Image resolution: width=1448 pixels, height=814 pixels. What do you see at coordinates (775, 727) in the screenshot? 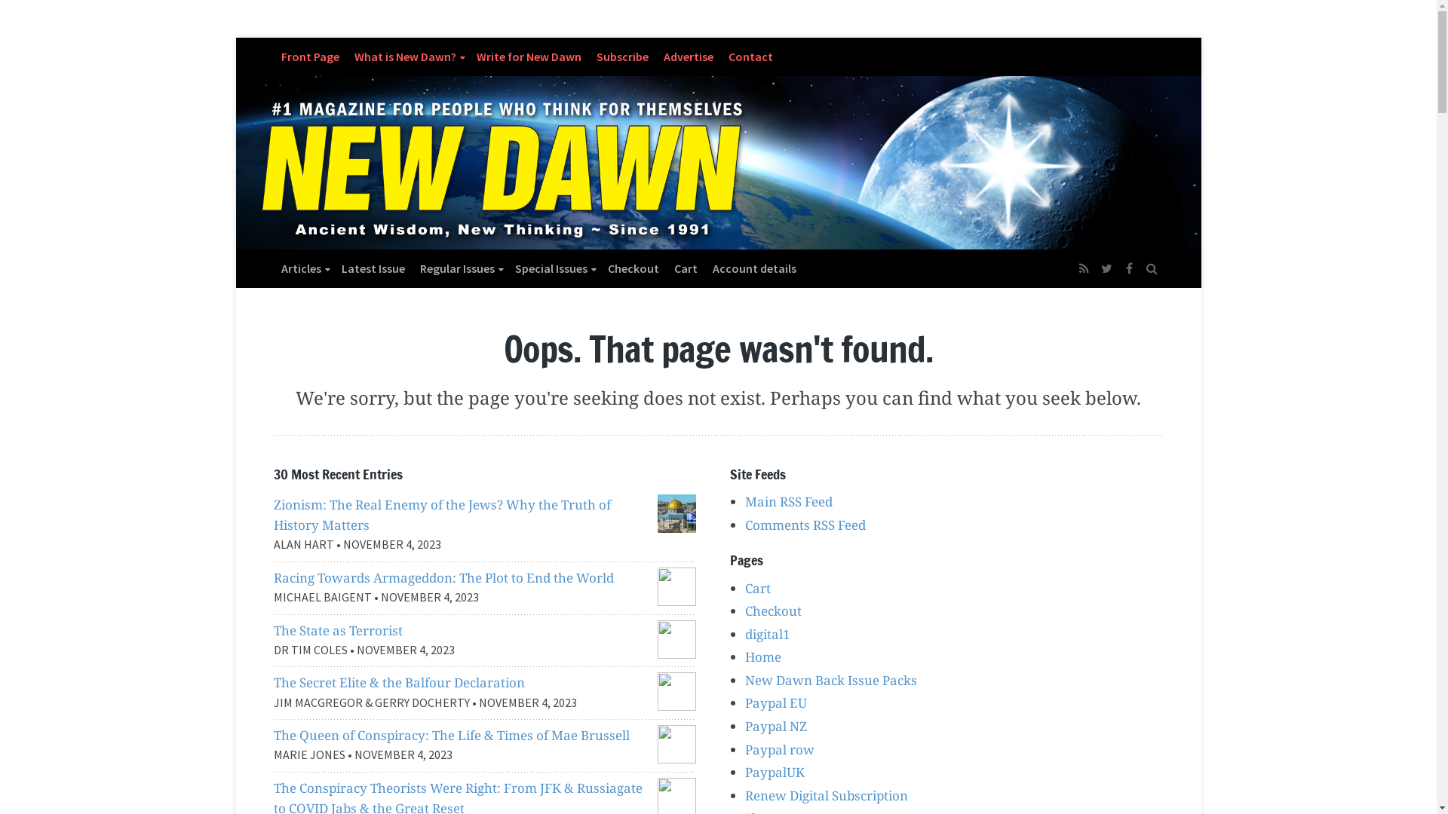
I see `Paypal NZ` at bounding box center [775, 727].